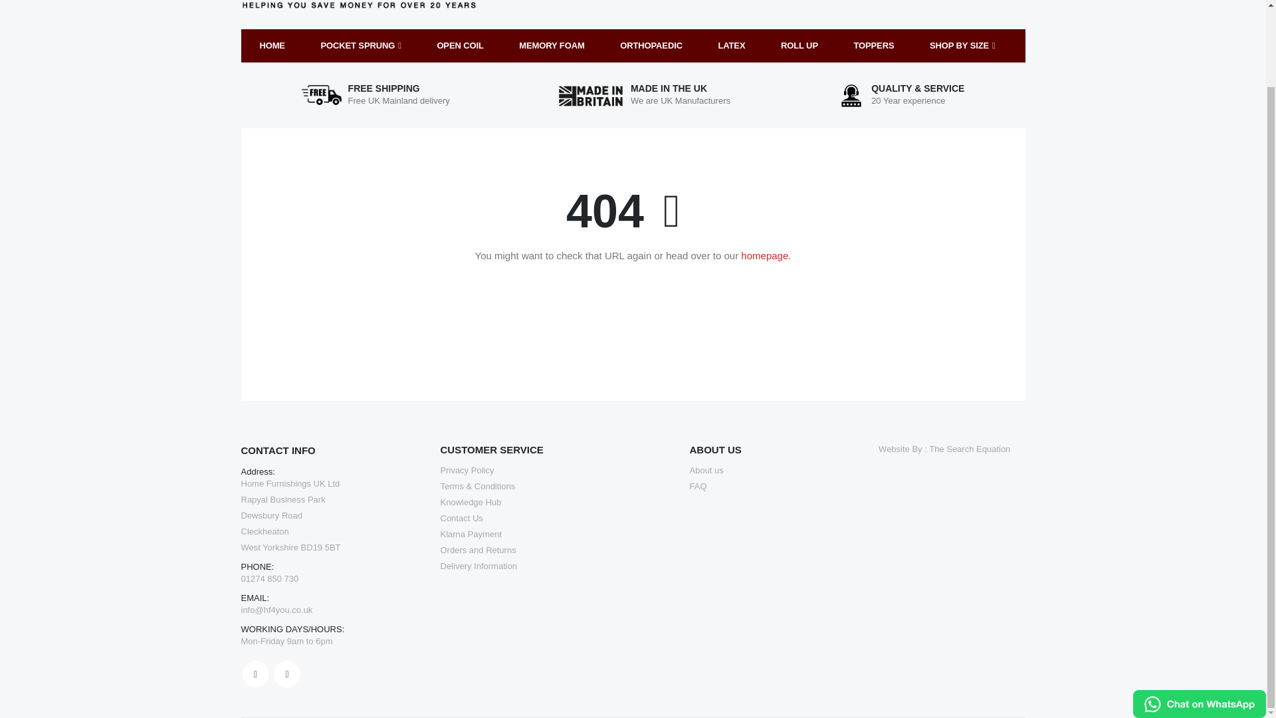 This screenshot has width=1276, height=718. I want to click on MEMORY FOAM, so click(551, 45).